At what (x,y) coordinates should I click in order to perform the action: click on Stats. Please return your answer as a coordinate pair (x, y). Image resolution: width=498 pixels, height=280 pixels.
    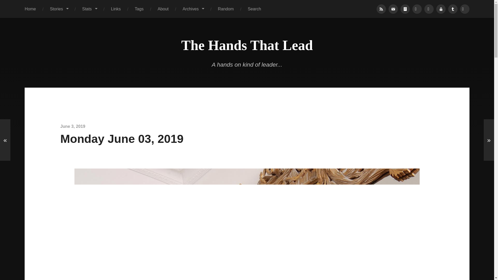
    Looking at the image, I should click on (89, 9).